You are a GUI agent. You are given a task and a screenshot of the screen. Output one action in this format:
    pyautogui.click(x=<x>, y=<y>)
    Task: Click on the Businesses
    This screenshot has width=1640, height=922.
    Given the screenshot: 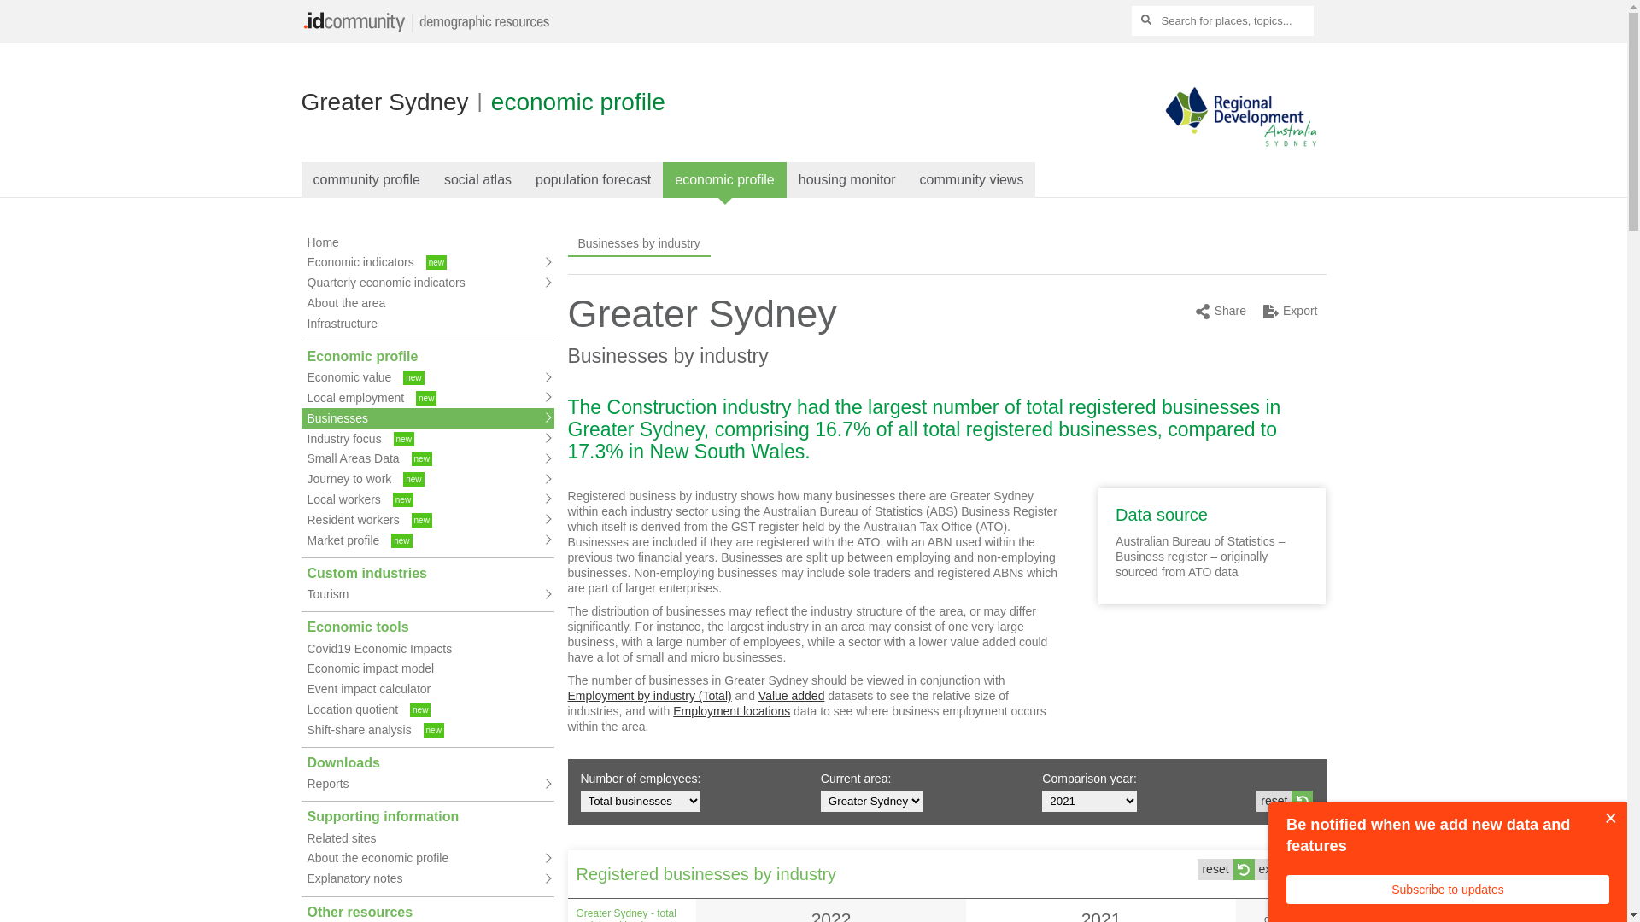 What is the action you would take?
    pyautogui.click(x=427, y=418)
    